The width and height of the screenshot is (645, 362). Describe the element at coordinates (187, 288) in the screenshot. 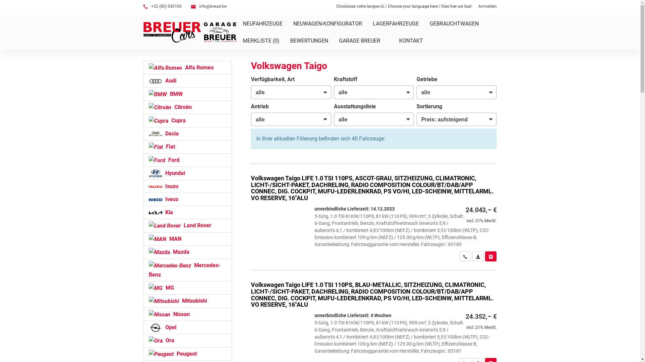

I see `MG` at that location.